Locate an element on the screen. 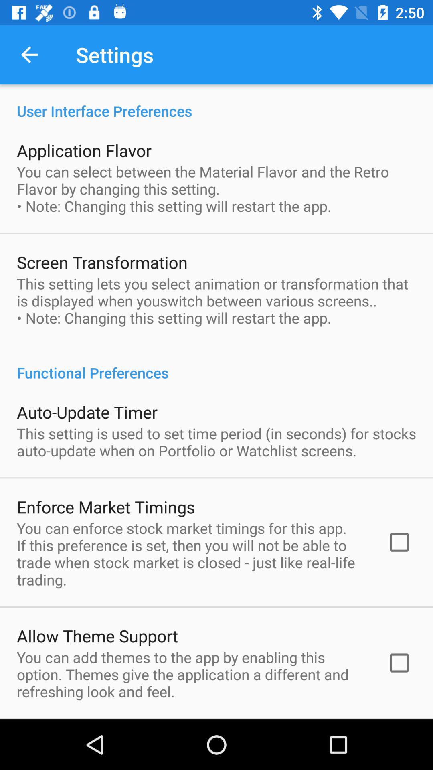 The height and width of the screenshot is (770, 433). turn off the application flavor icon is located at coordinates (84, 150).